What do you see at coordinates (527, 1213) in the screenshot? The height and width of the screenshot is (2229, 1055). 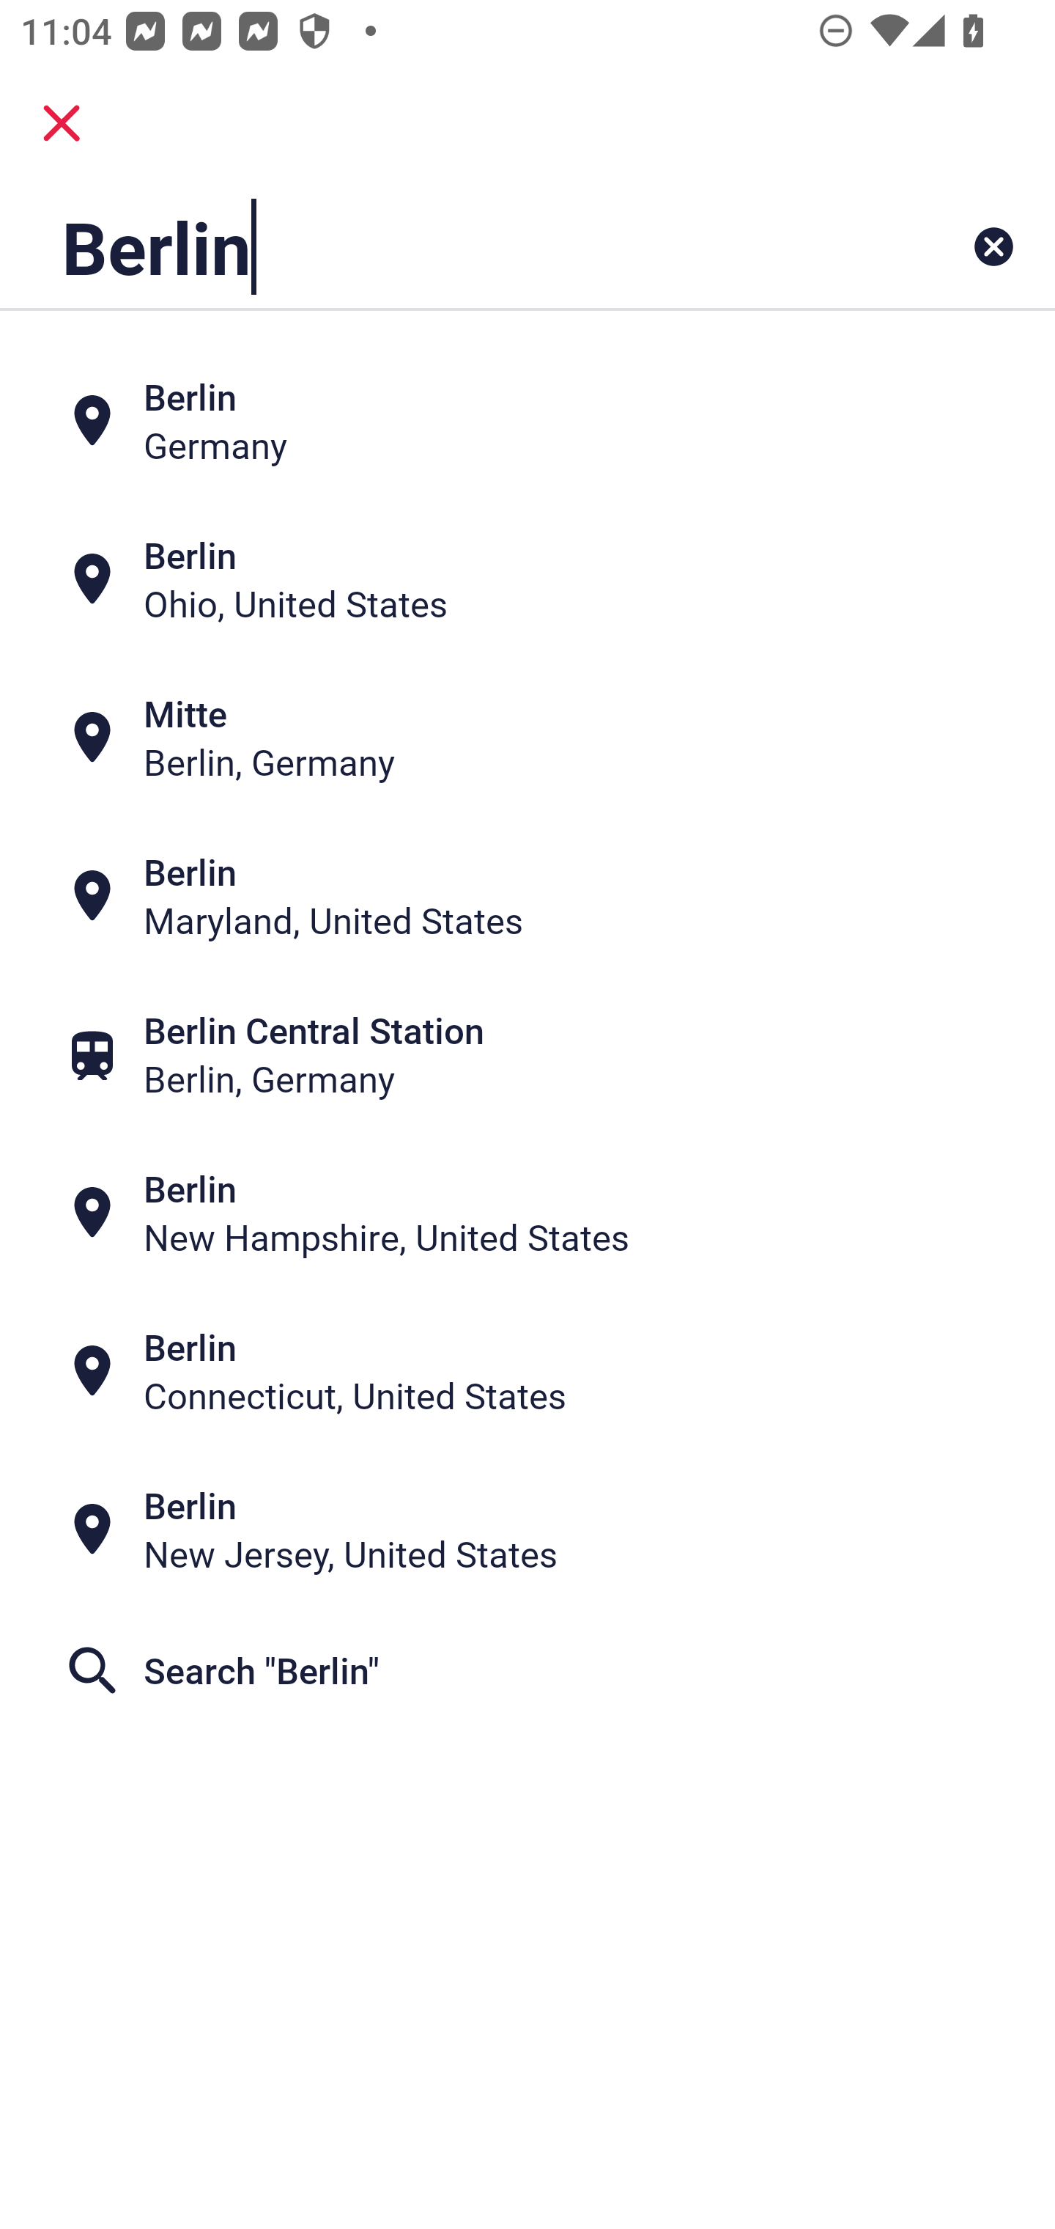 I see `Berlin New Hampshire, United States` at bounding box center [527, 1213].